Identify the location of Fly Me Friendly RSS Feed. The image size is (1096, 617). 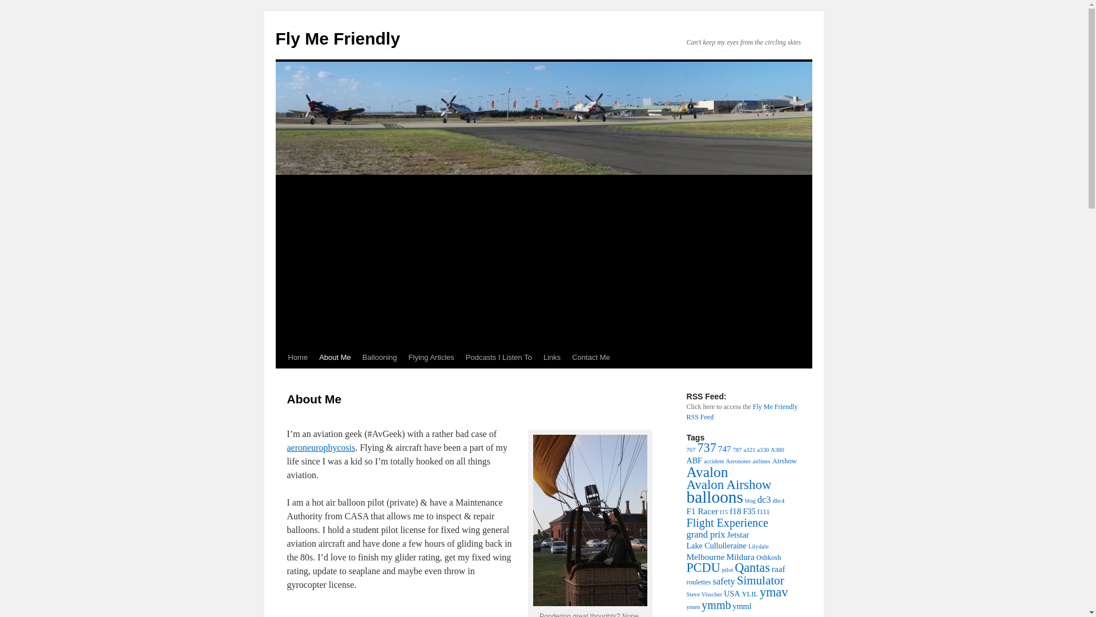
(742, 411).